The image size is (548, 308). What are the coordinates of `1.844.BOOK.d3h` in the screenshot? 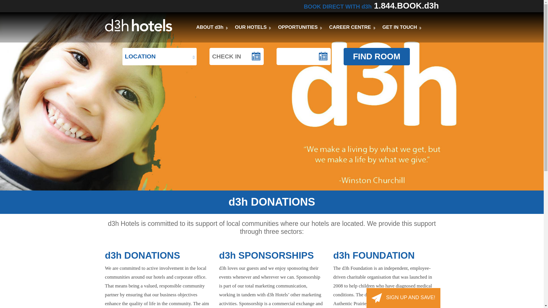 It's located at (406, 6).